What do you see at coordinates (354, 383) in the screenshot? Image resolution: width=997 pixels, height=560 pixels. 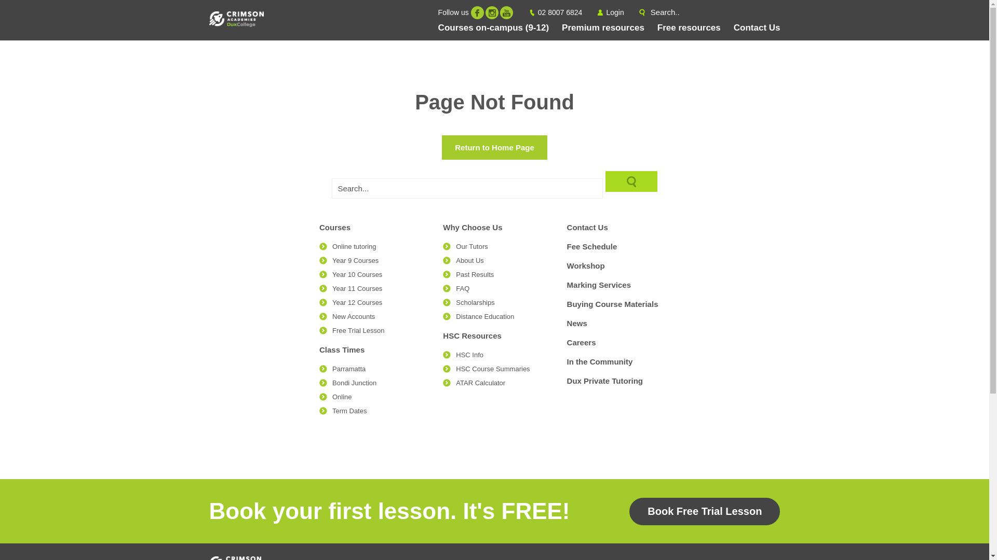 I see `Bondi Junction` at bounding box center [354, 383].